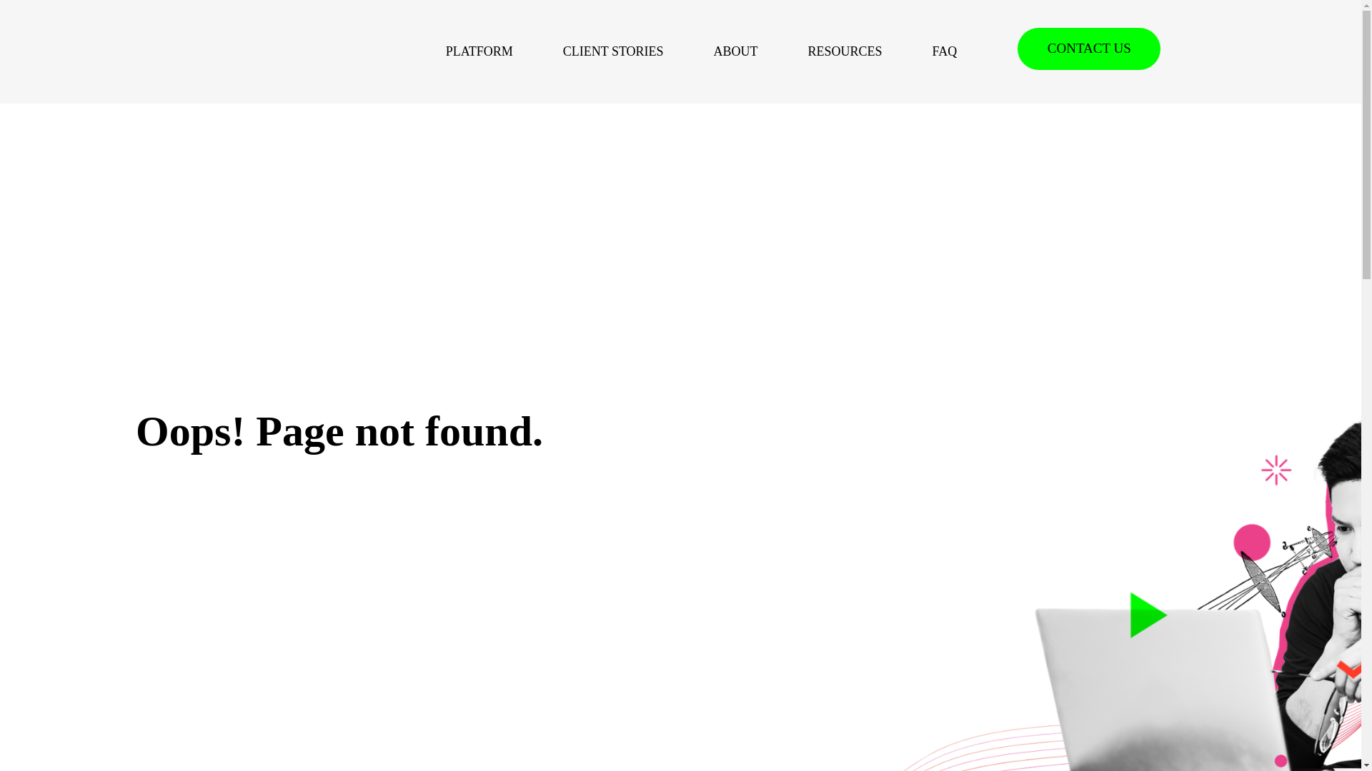 Image resolution: width=1372 pixels, height=771 pixels. Describe the element at coordinates (845, 51) in the screenshot. I see `Resources` at that location.